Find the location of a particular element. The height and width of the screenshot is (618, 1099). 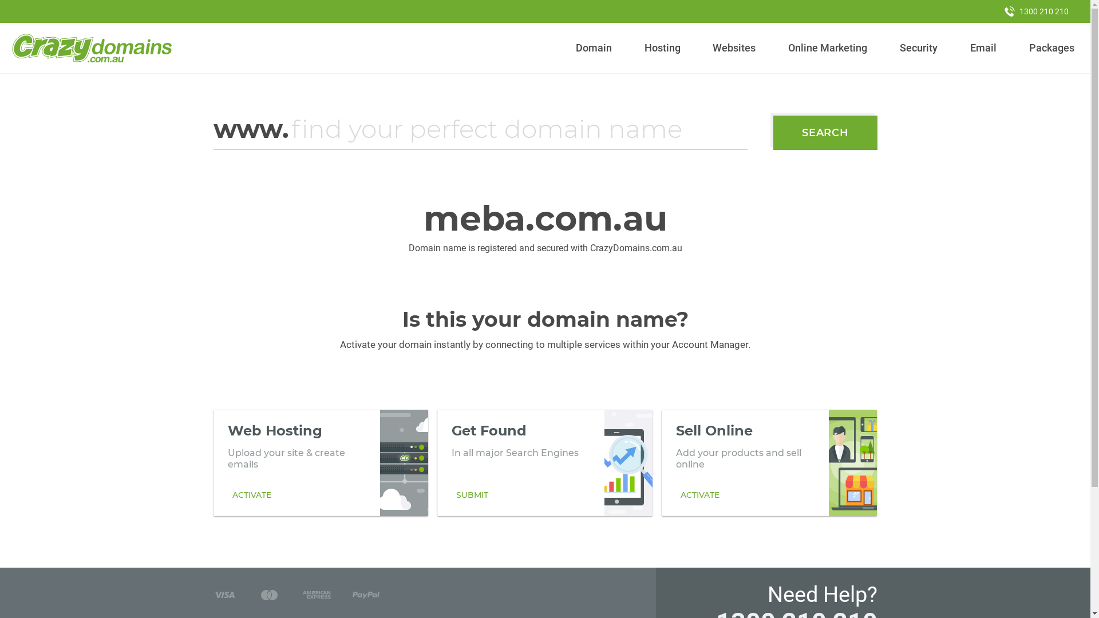

Online Marketing is located at coordinates (828, 48).